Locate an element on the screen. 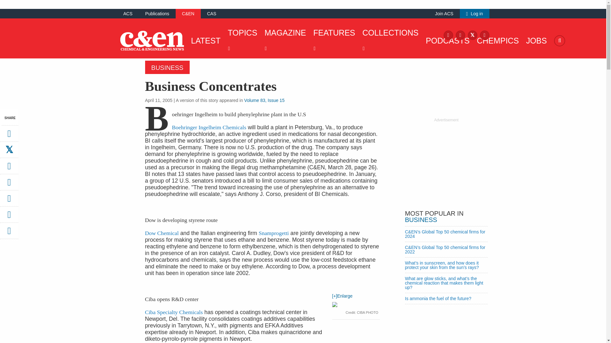 The width and height of the screenshot is (611, 343). X is located at coordinates (472, 35).